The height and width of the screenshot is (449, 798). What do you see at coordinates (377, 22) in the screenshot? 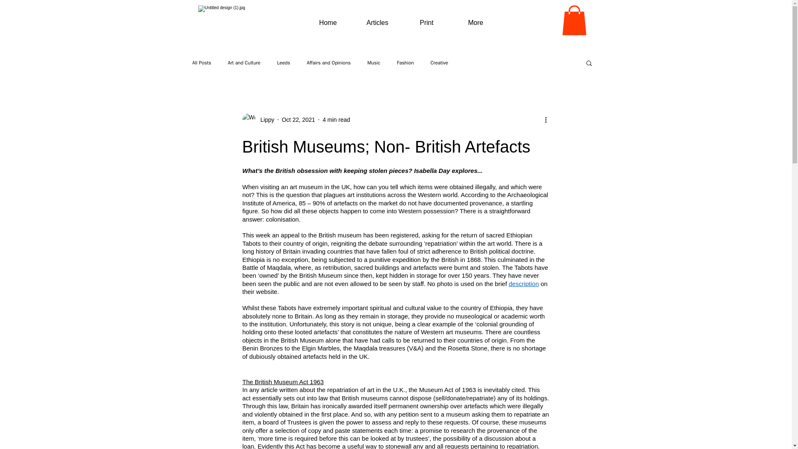
I see `Articles` at bounding box center [377, 22].